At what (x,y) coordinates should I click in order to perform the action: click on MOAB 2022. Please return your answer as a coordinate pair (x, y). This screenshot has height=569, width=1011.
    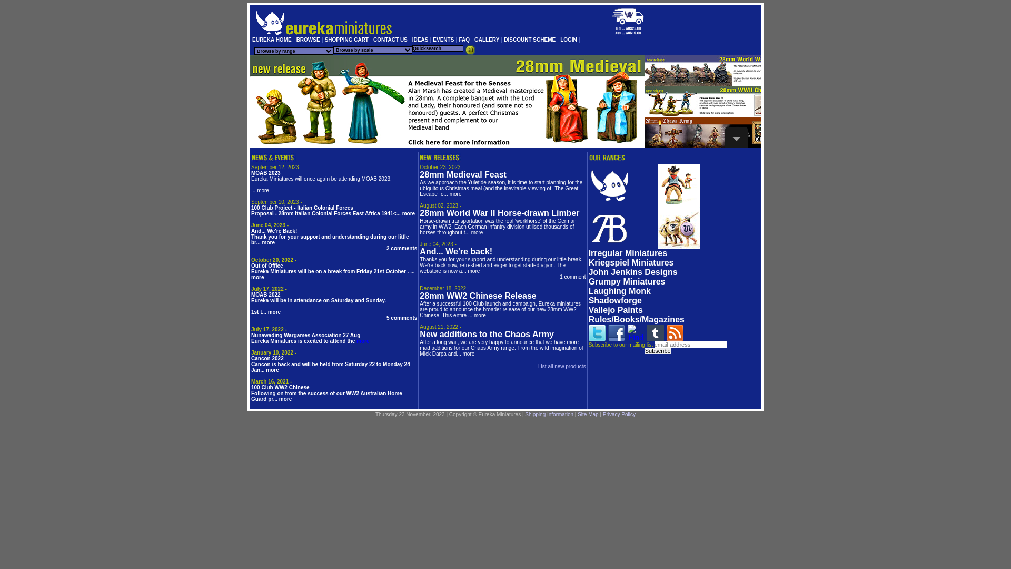
    Looking at the image, I should click on (266, 295).